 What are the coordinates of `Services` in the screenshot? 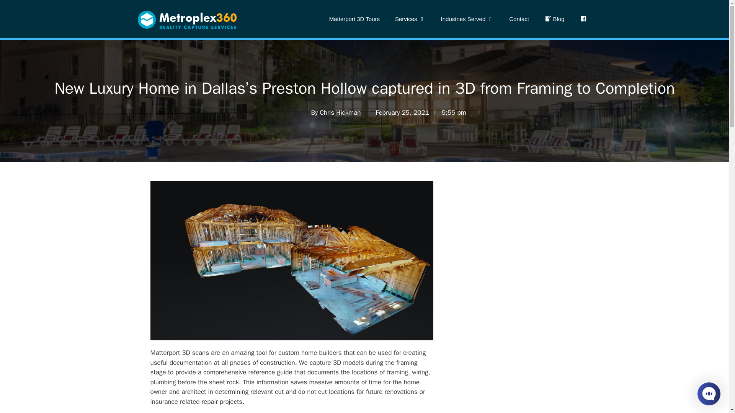 It's located at (410, 19).